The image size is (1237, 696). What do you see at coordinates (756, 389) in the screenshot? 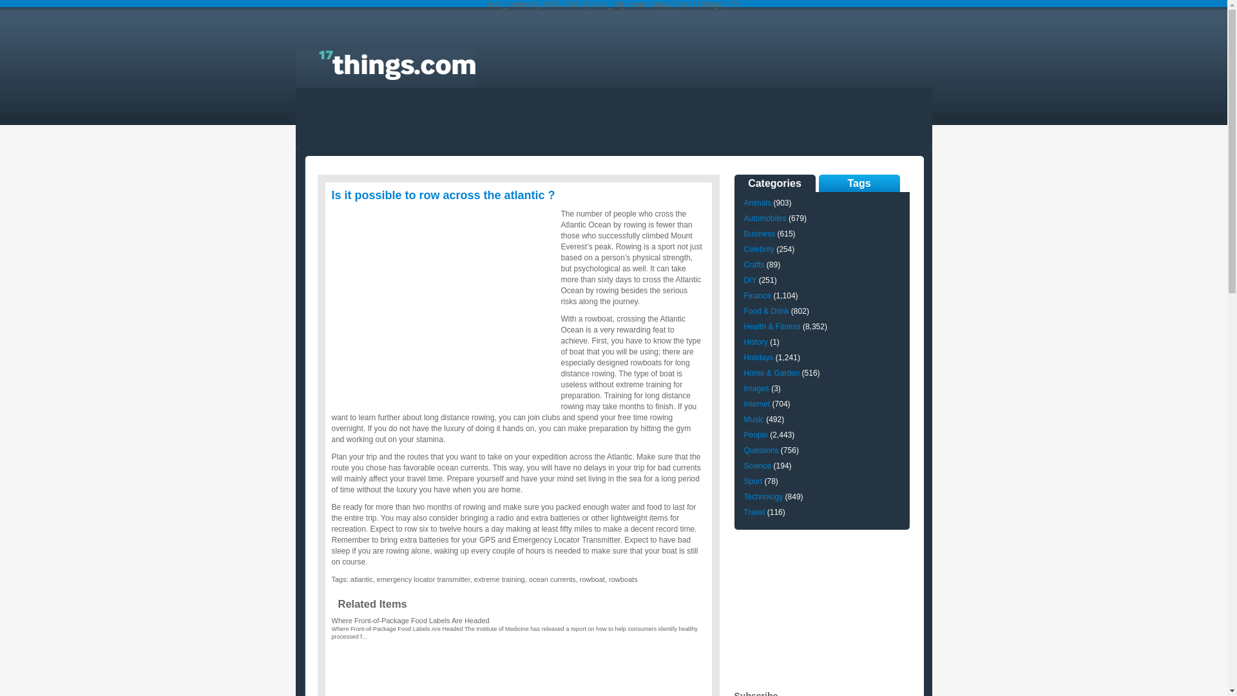
I see `Images` at bounding box center [756, 389].